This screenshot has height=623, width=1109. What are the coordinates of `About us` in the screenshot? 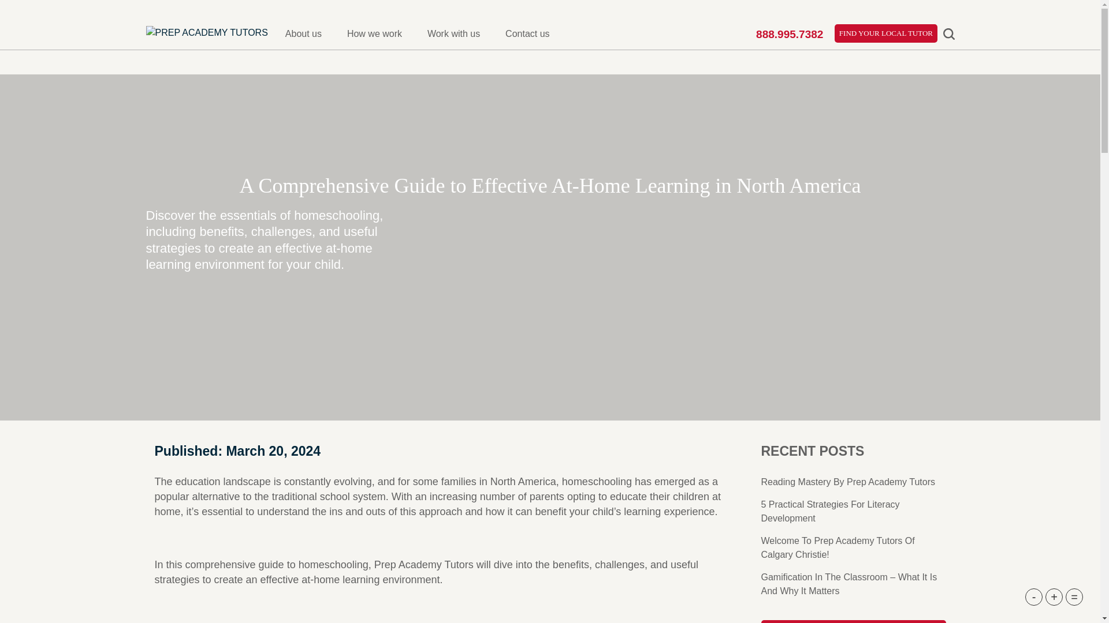 It's located at (303, 33).